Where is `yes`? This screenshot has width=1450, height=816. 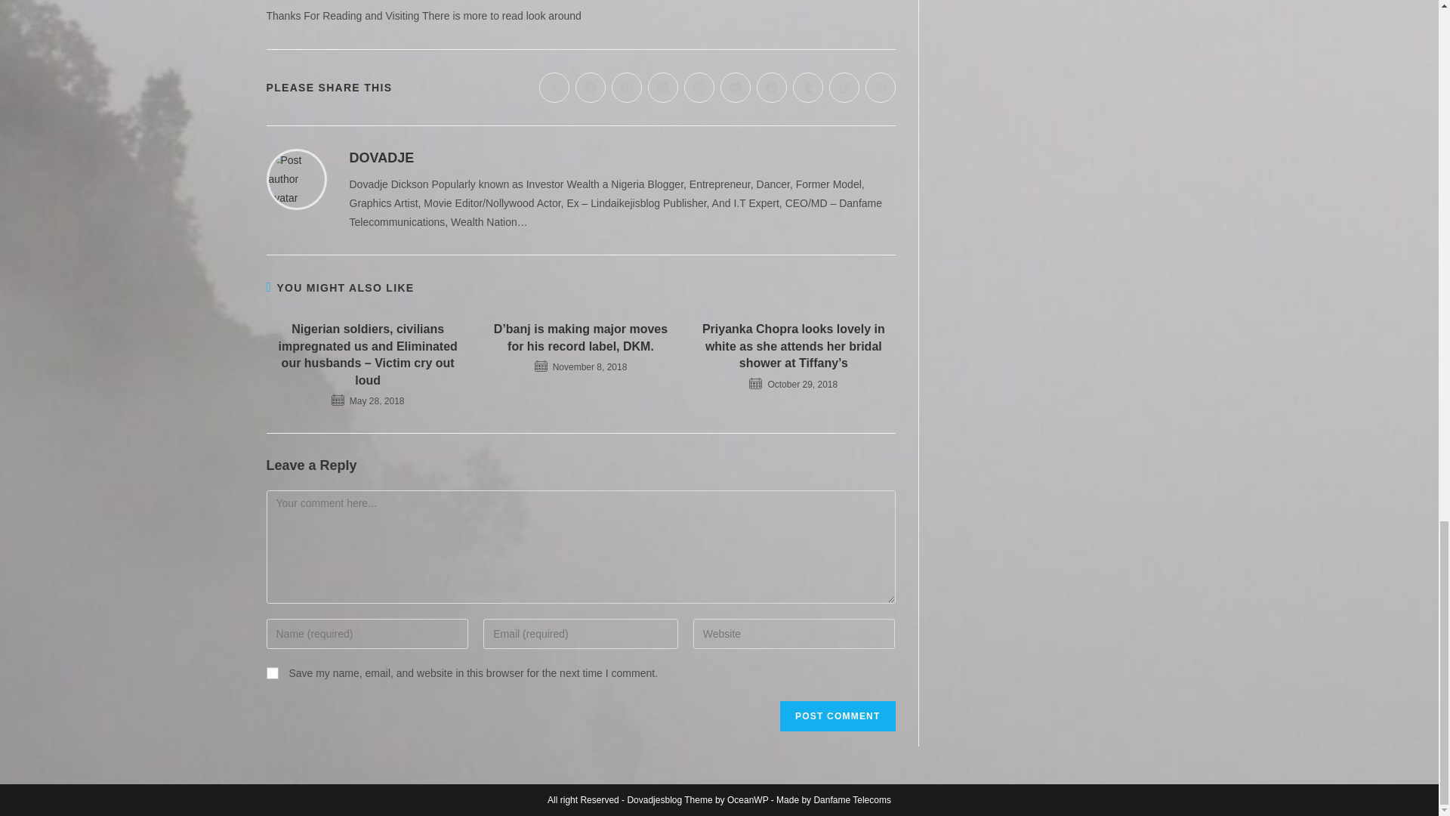 yes is located at coordinates (272, 672).